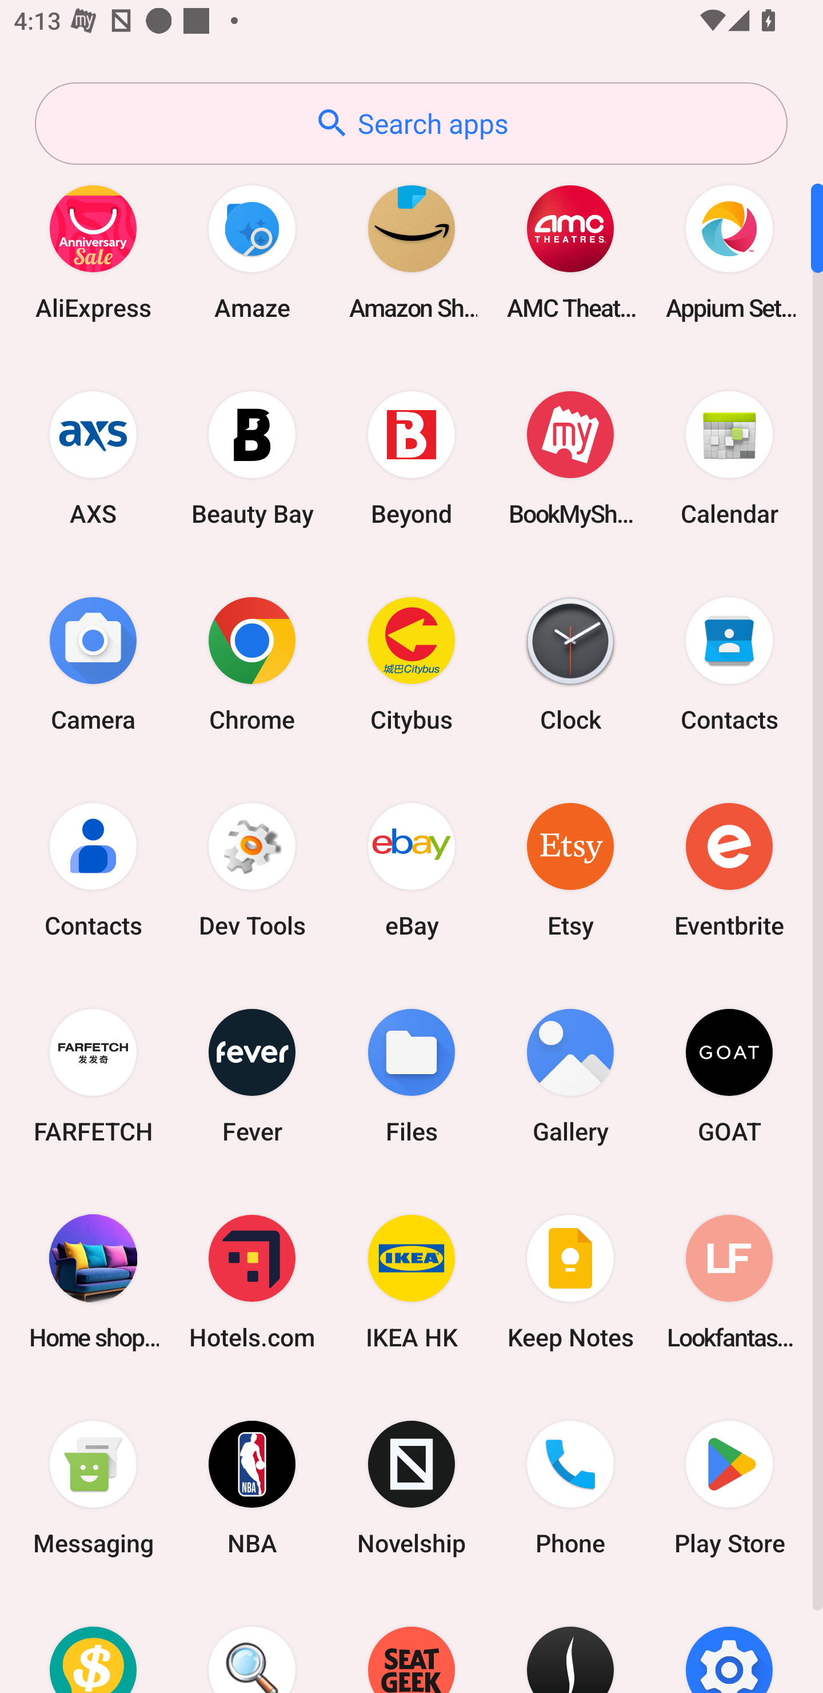 The width and height of the screenshot is (823, 1693). Describe the element at coordinates (729, 252) in the screenshot. I see `Appium Settings` at that location.